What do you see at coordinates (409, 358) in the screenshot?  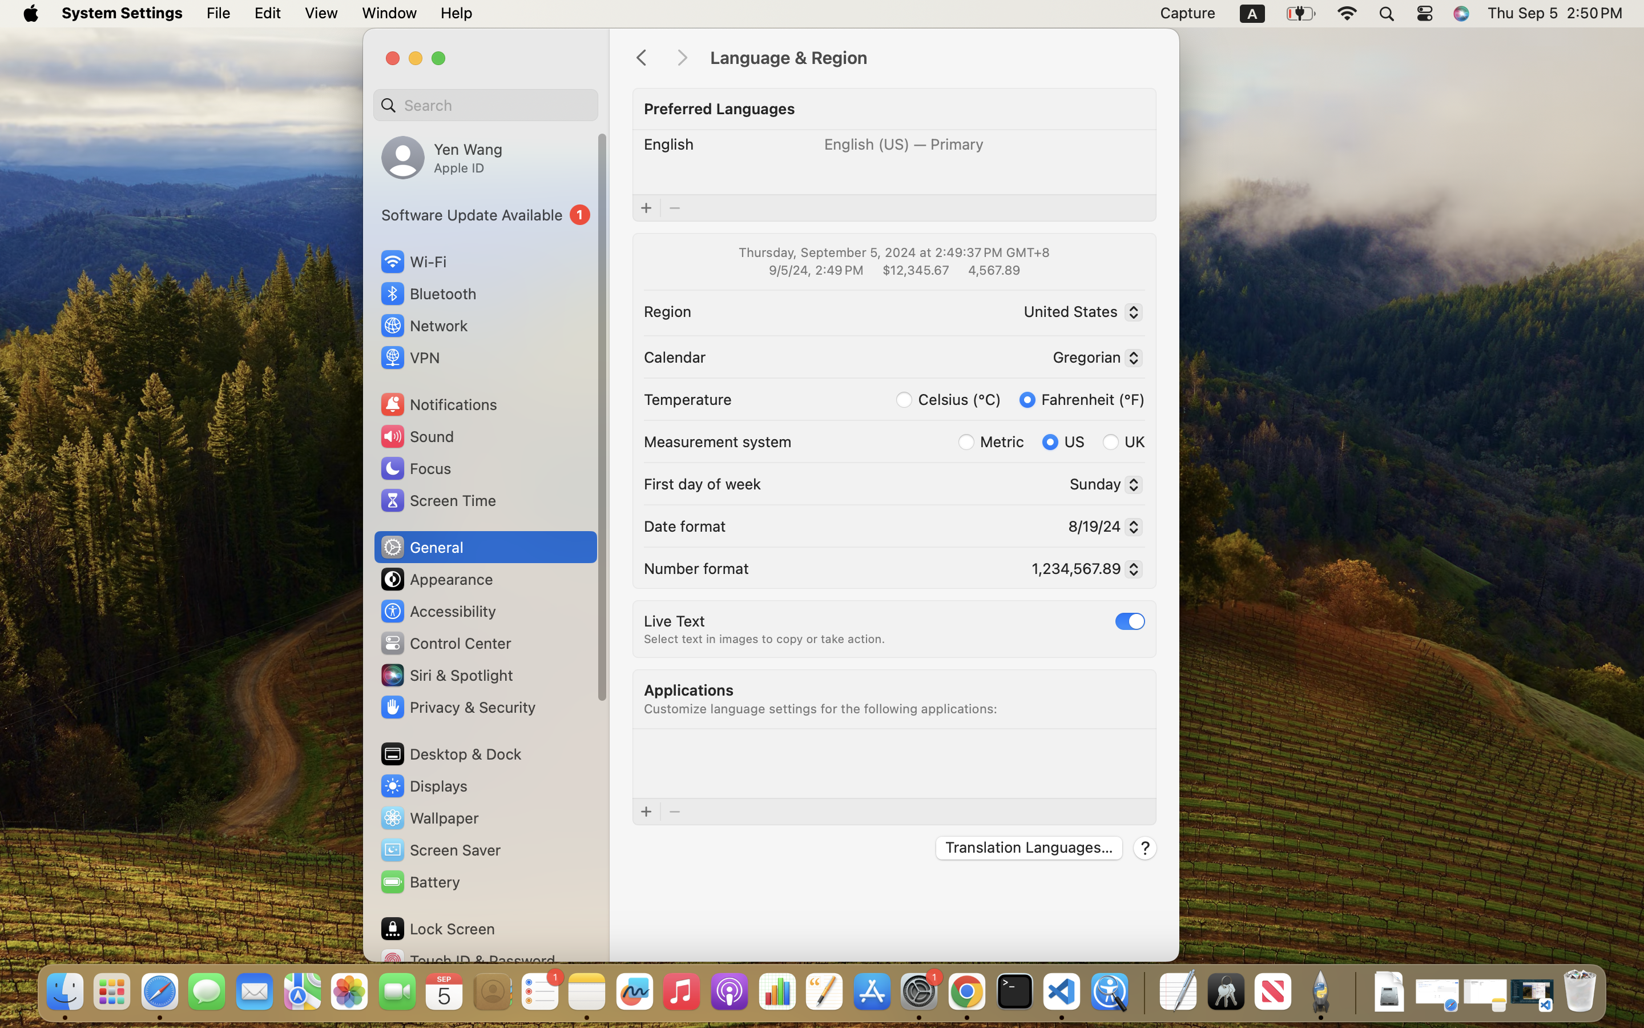 I see `VPN` at bounding box center [409, 358].